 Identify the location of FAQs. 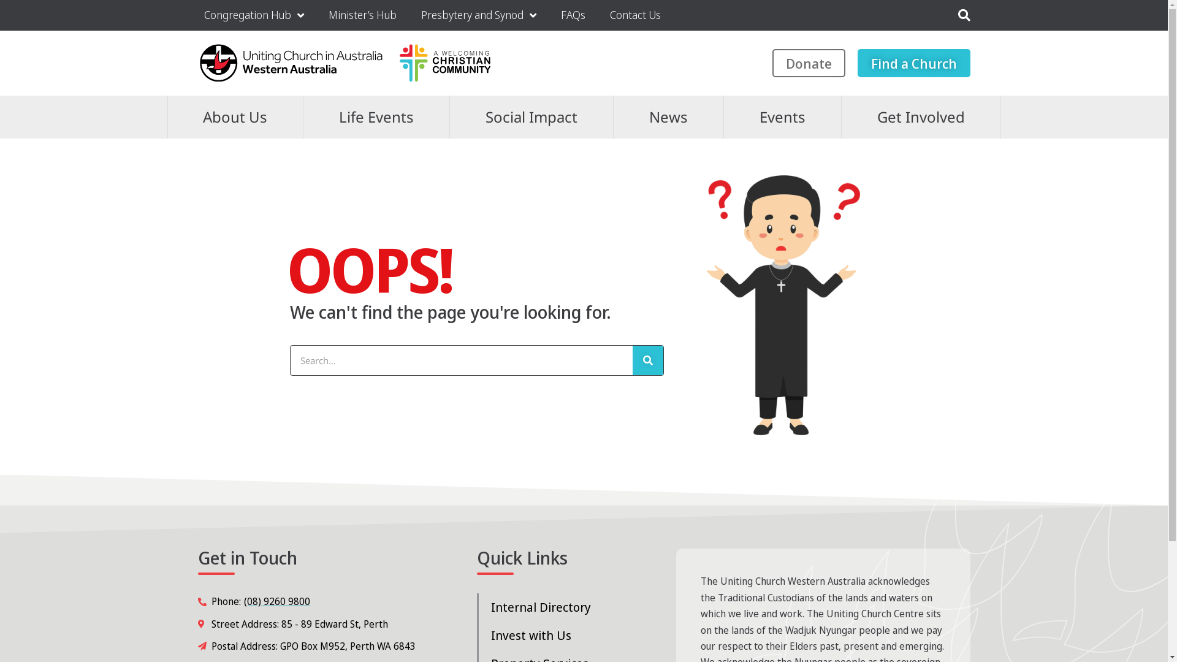
(573, 15).